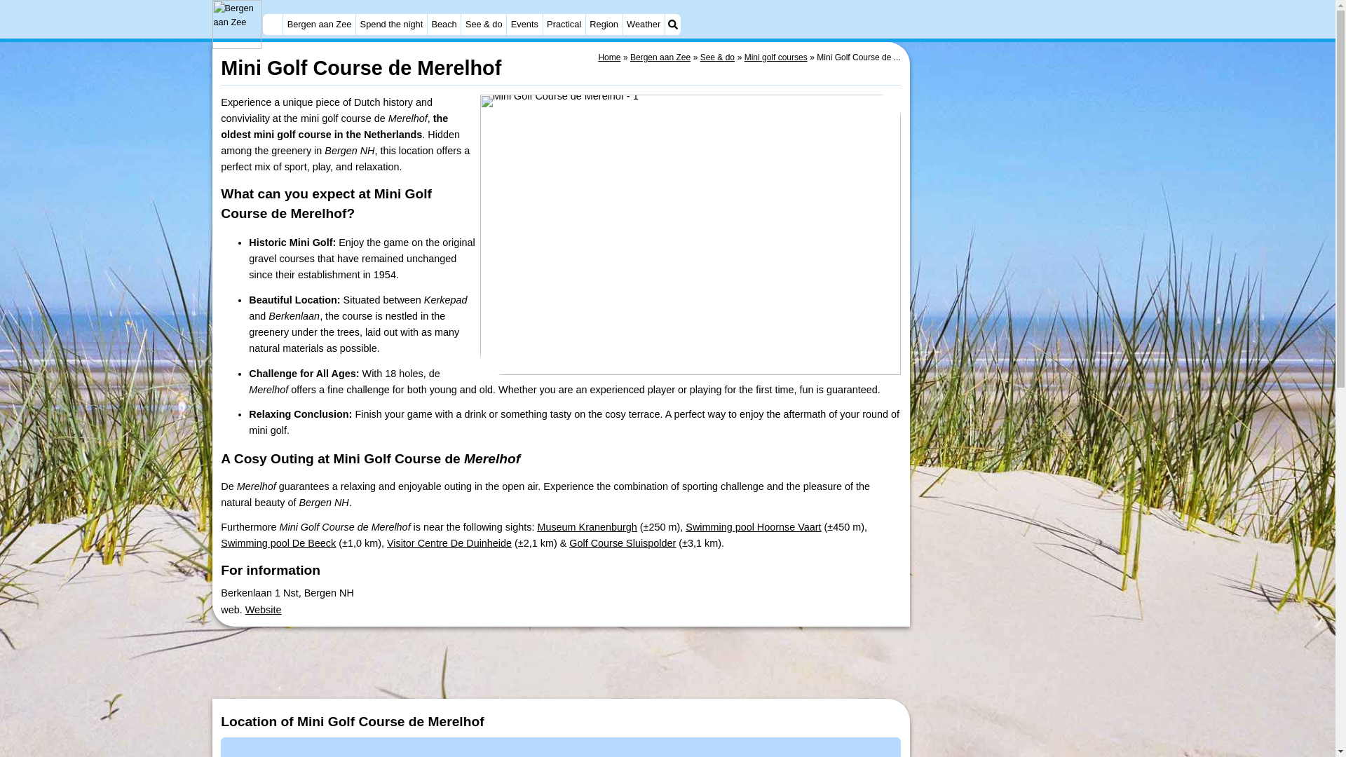  I want to click on Spend the night, so click(391, 24).